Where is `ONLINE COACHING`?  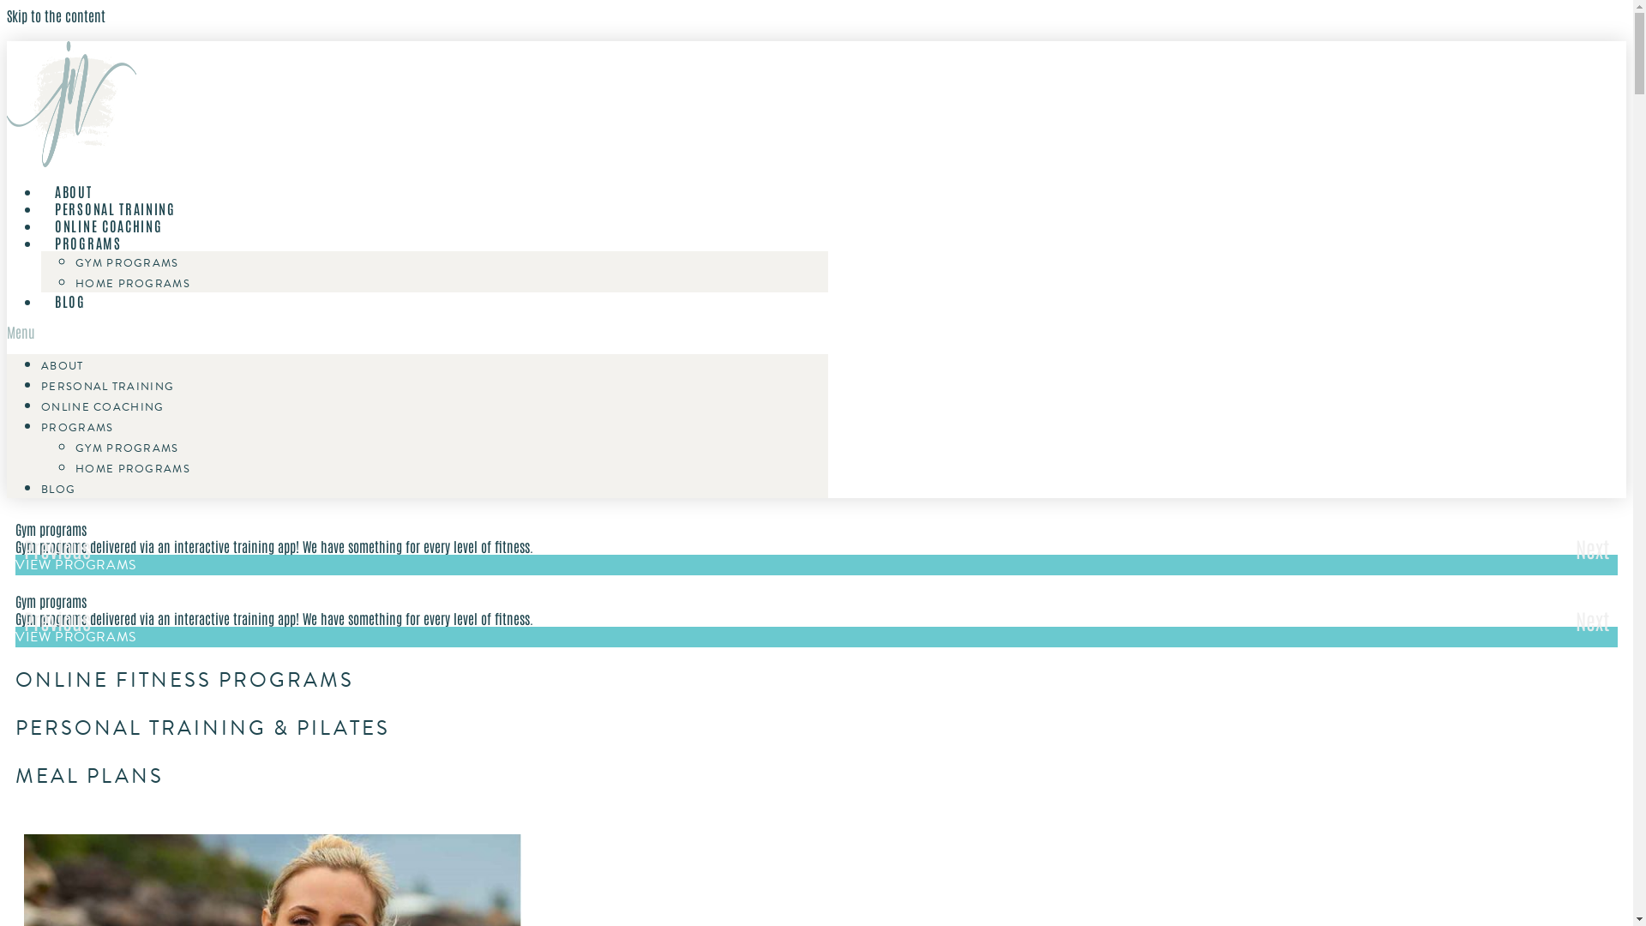 ONLINE COACHING is located at coordinates (103, 407).